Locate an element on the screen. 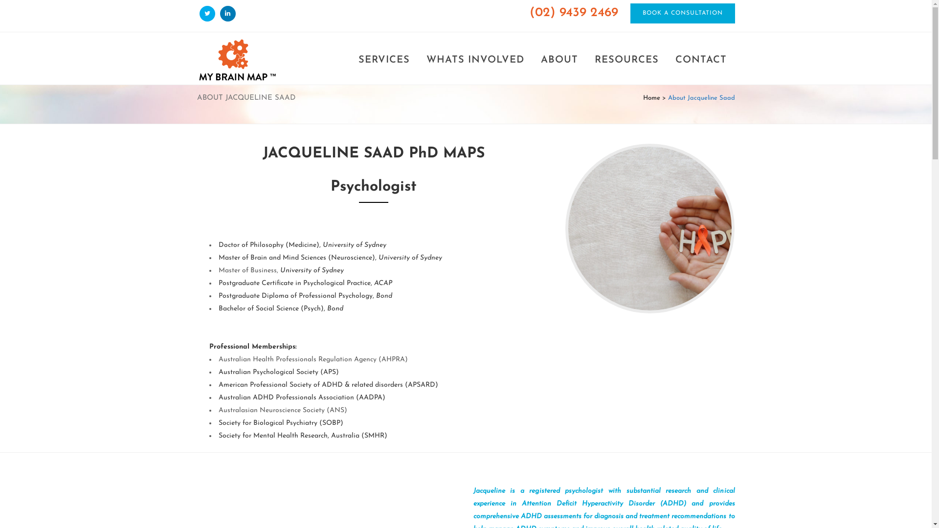 The width and height of the screenshot is (939, 528). ABOUT is located at coordinates (559, 60).